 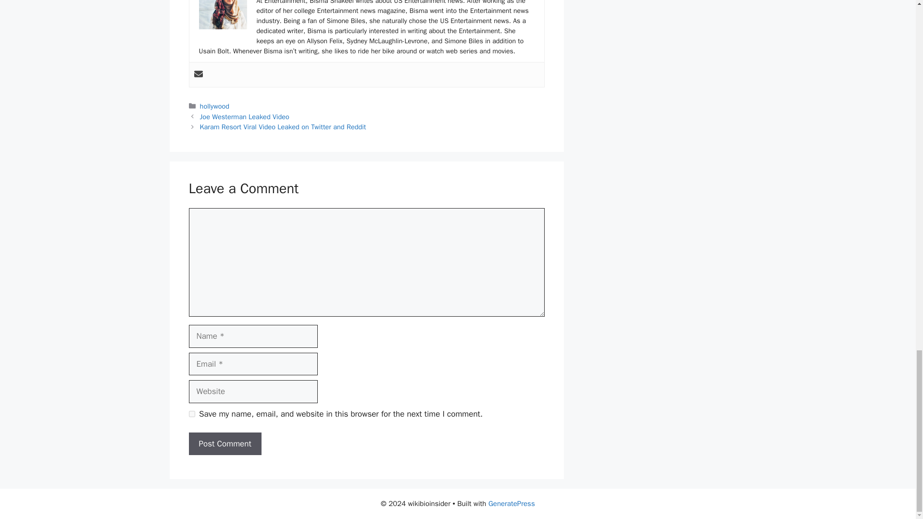 I want to click on GeneratePress, so click(x=511, y=504).